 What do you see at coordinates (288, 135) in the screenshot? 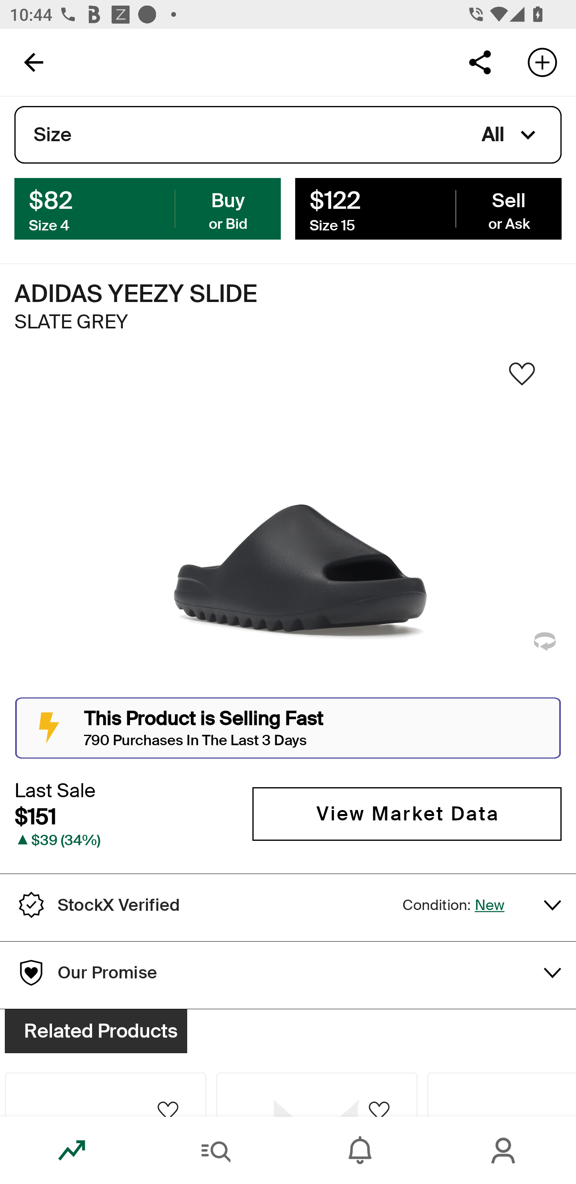
I see `Size All` at bounding box center [288, 135].